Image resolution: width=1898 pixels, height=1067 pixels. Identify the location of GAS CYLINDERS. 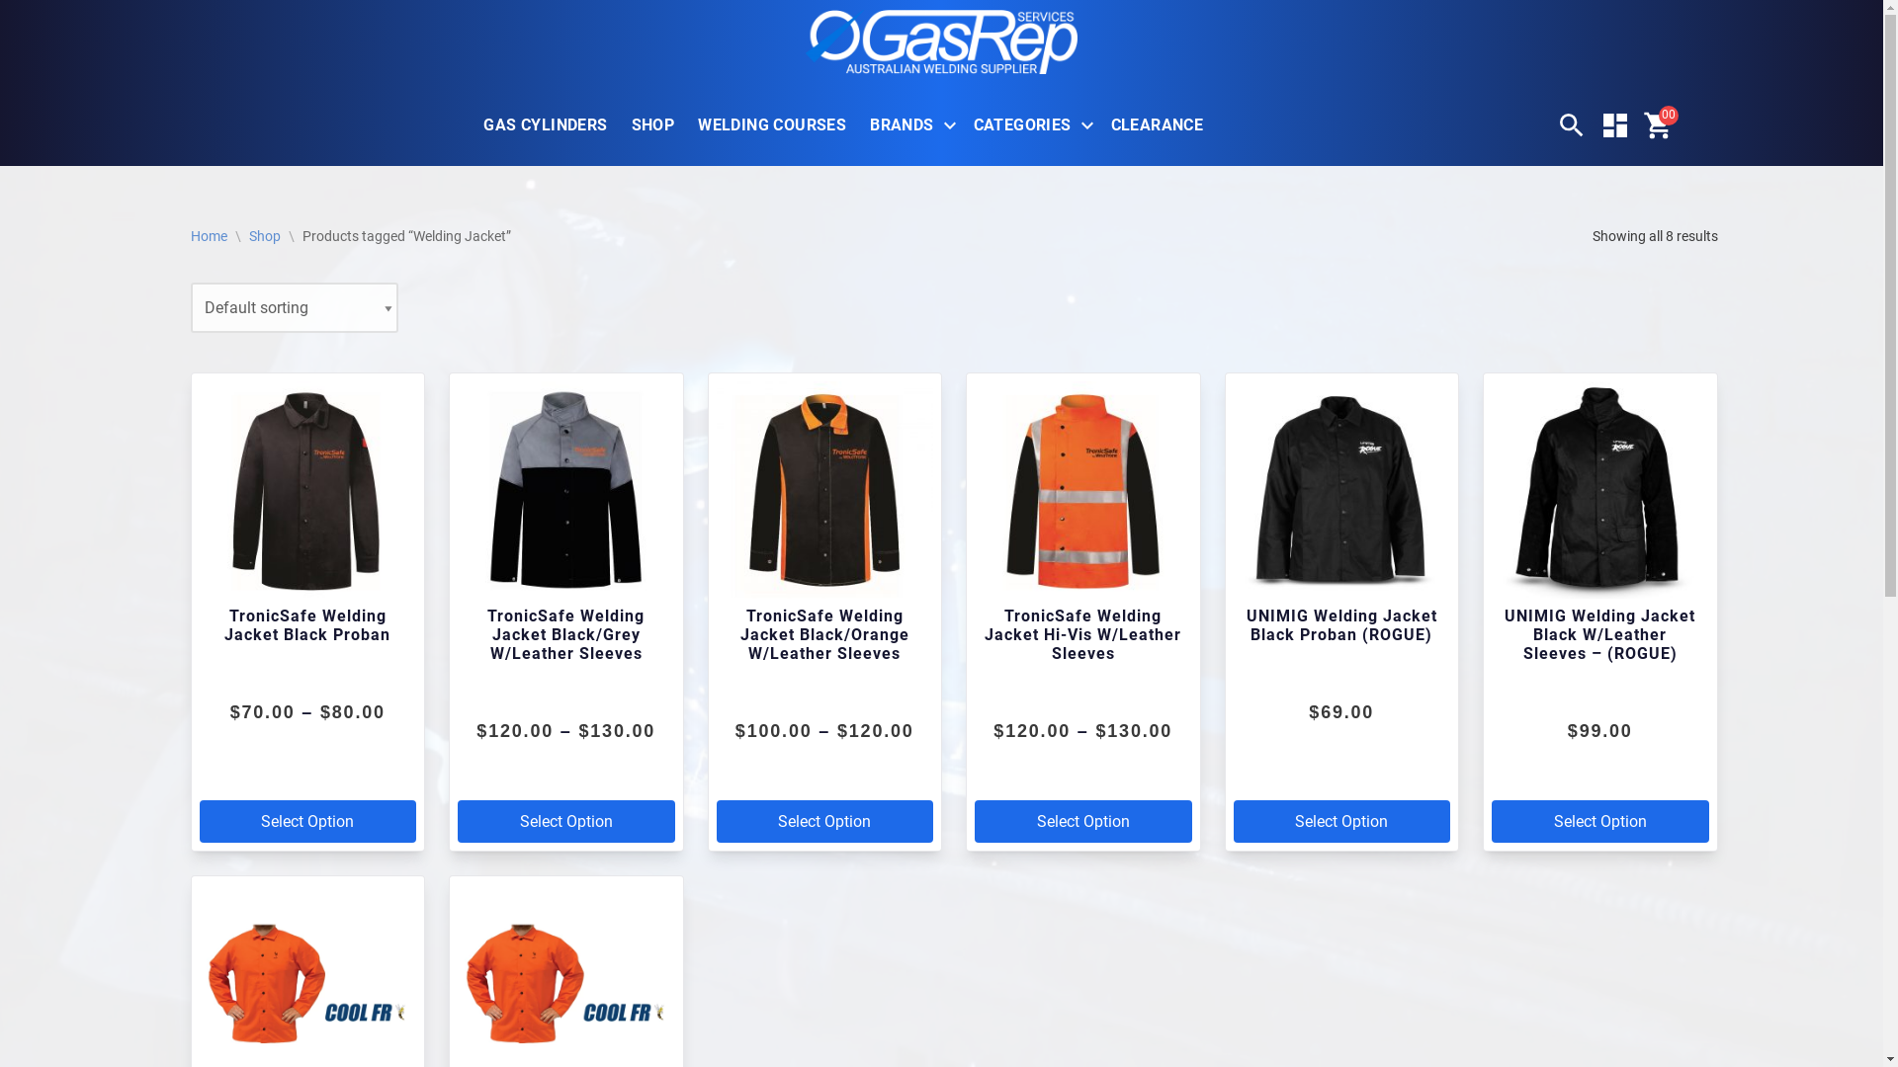
(546, 124).